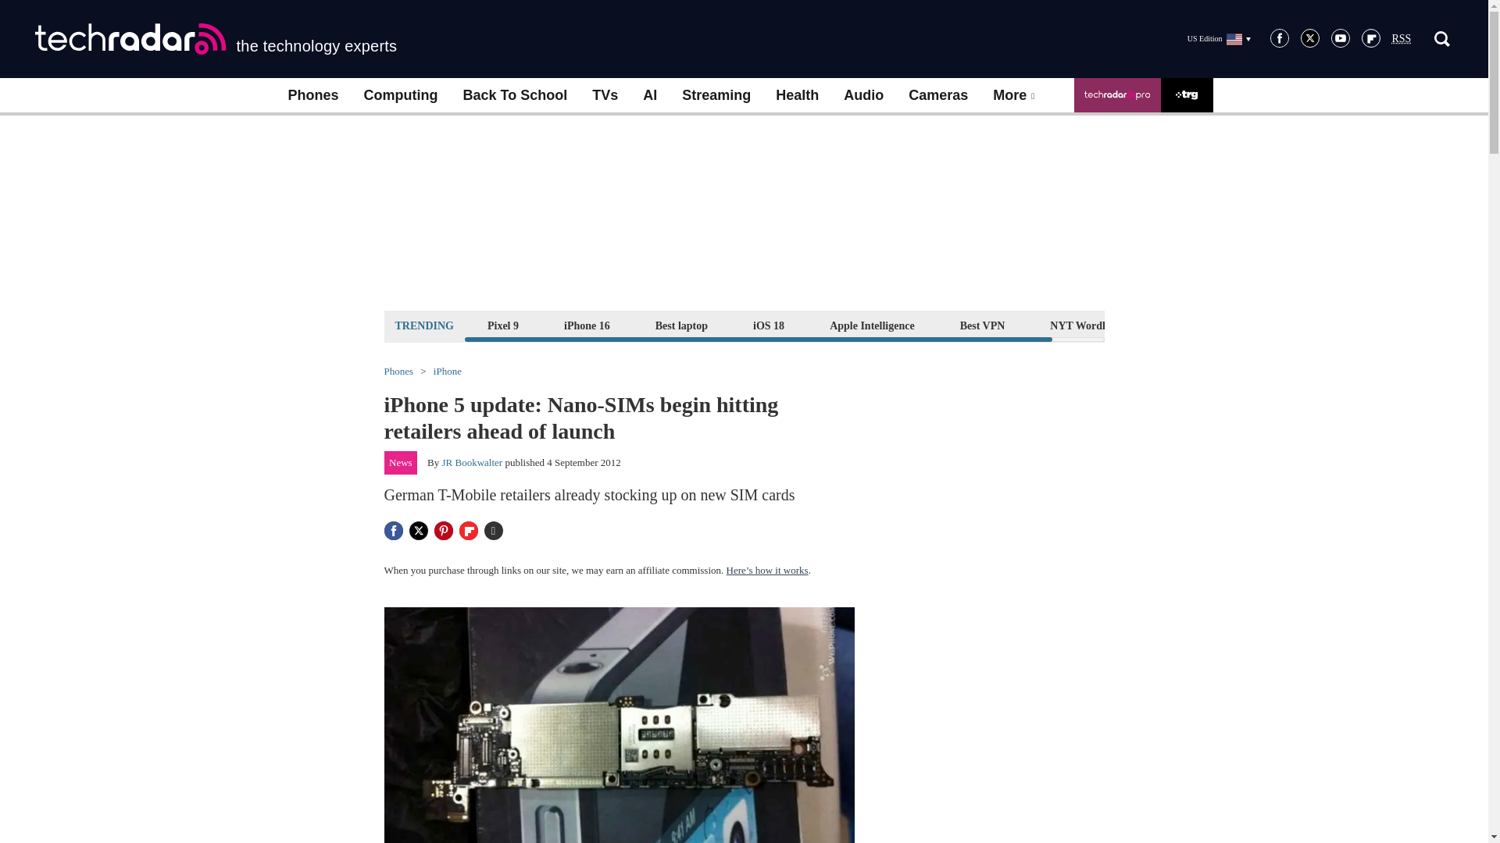 The image size is (1500, 843). Describe the element at coordinates (937, 95) in the screenshot. I see `Cameras` at that location.